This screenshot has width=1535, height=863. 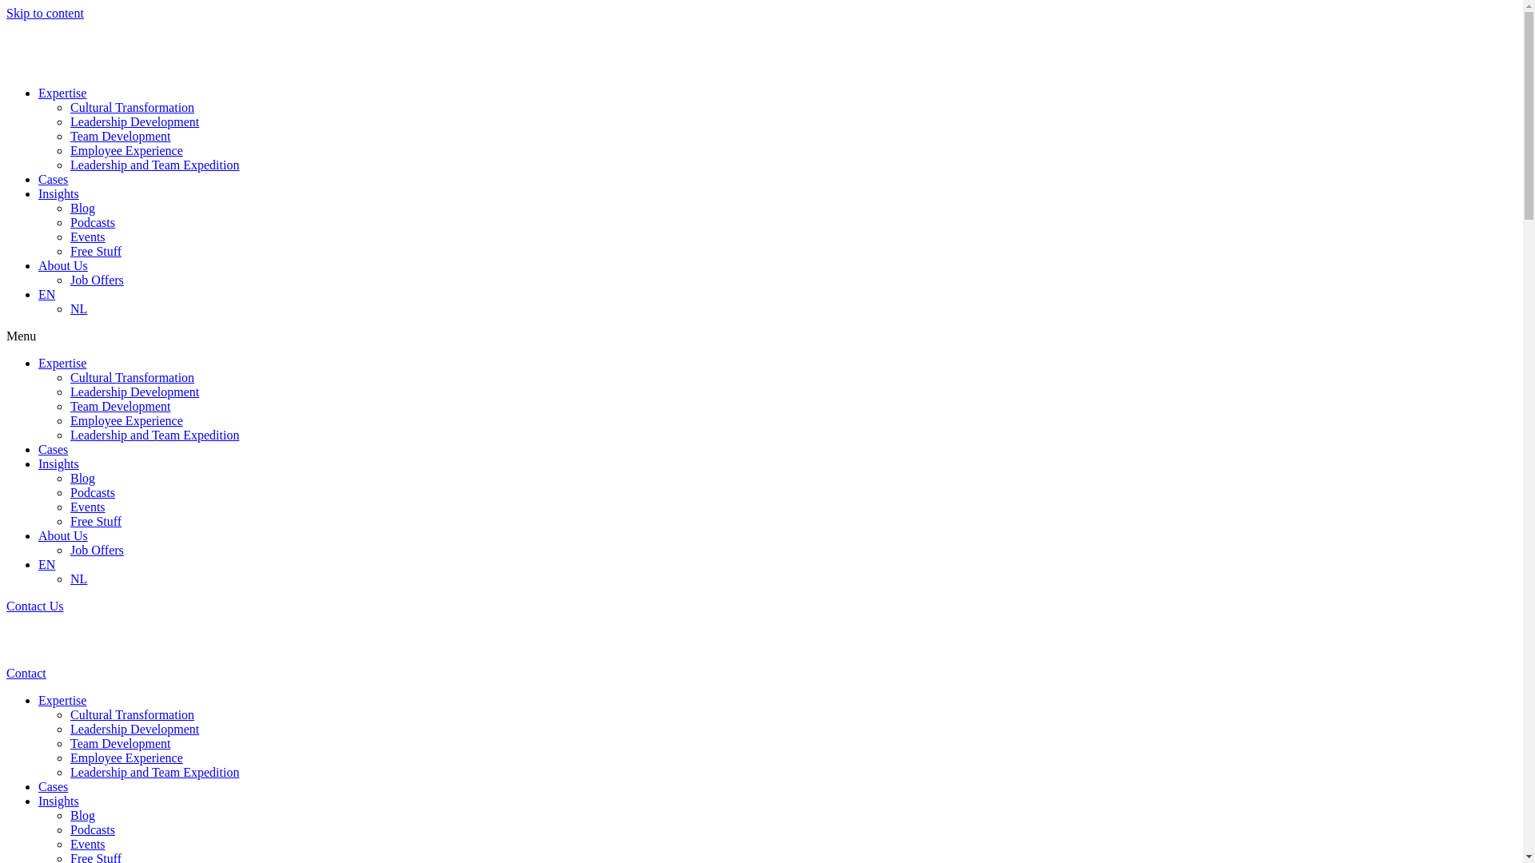 What do you see at coordinates (35, 606) in the screenshot?
I see `Contact Us` at bounding box center [35, 606].